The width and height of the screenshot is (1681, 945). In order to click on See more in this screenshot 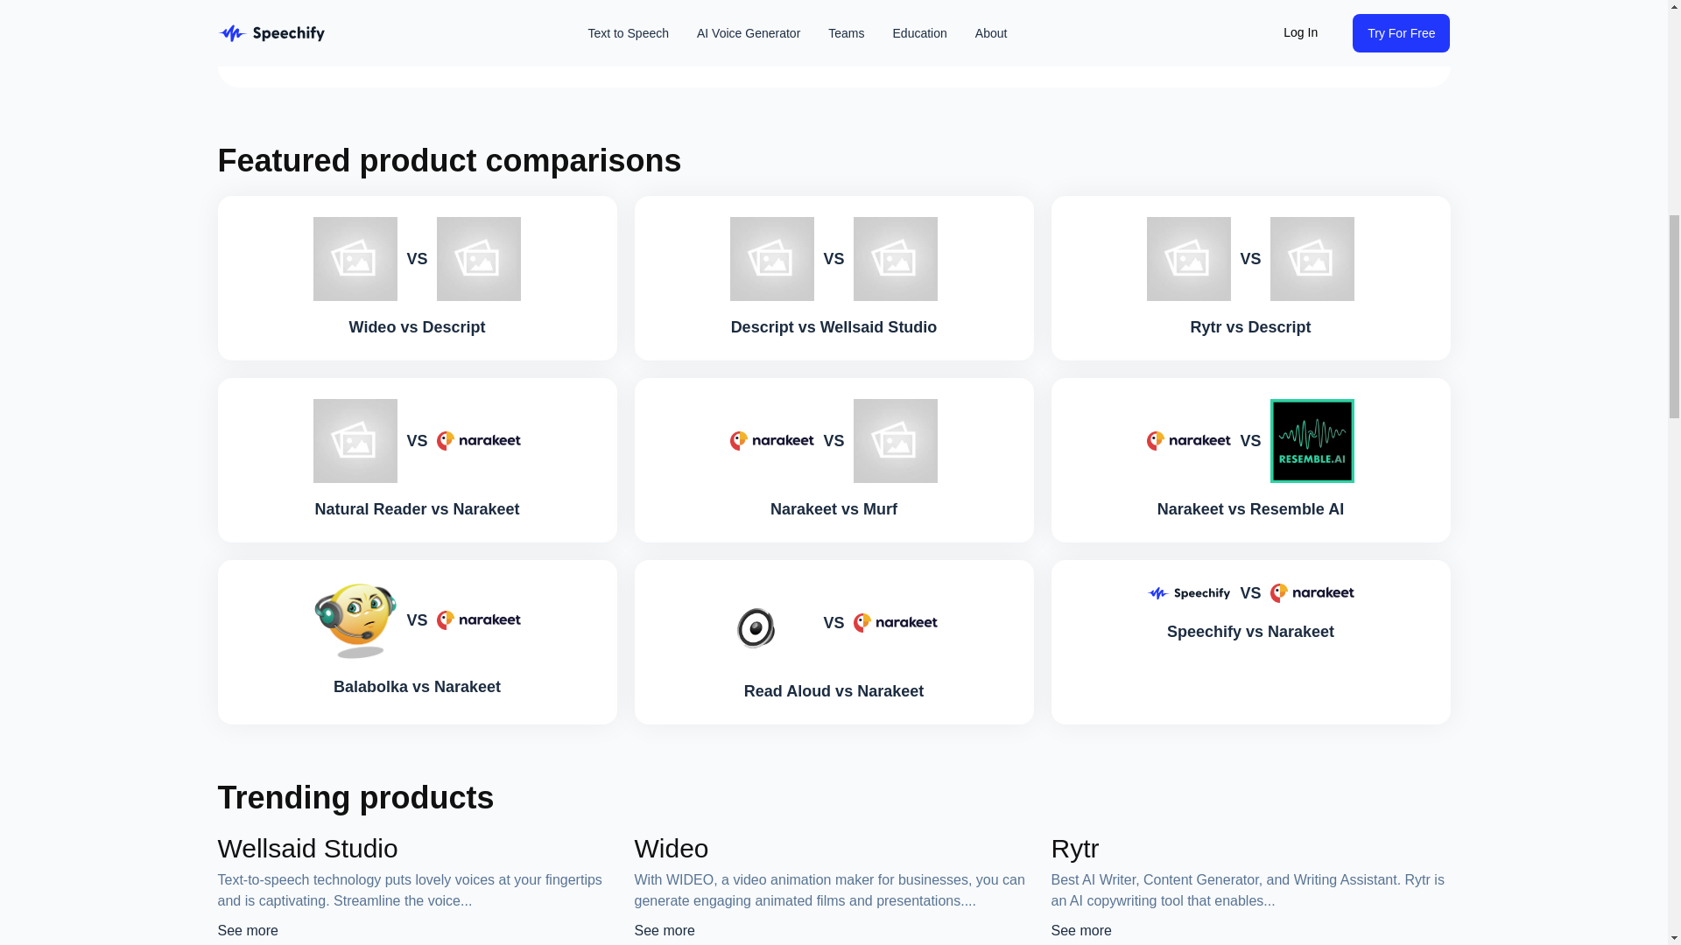, I will do `click(664, 931)`.